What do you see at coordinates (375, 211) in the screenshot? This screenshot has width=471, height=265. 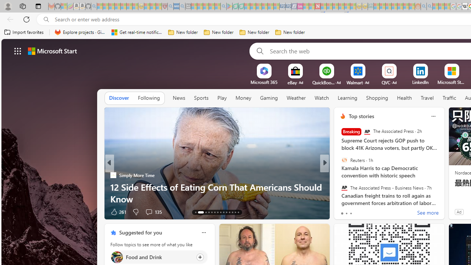 I see `View comments 2 Comment` at bounding box center [375, 211].